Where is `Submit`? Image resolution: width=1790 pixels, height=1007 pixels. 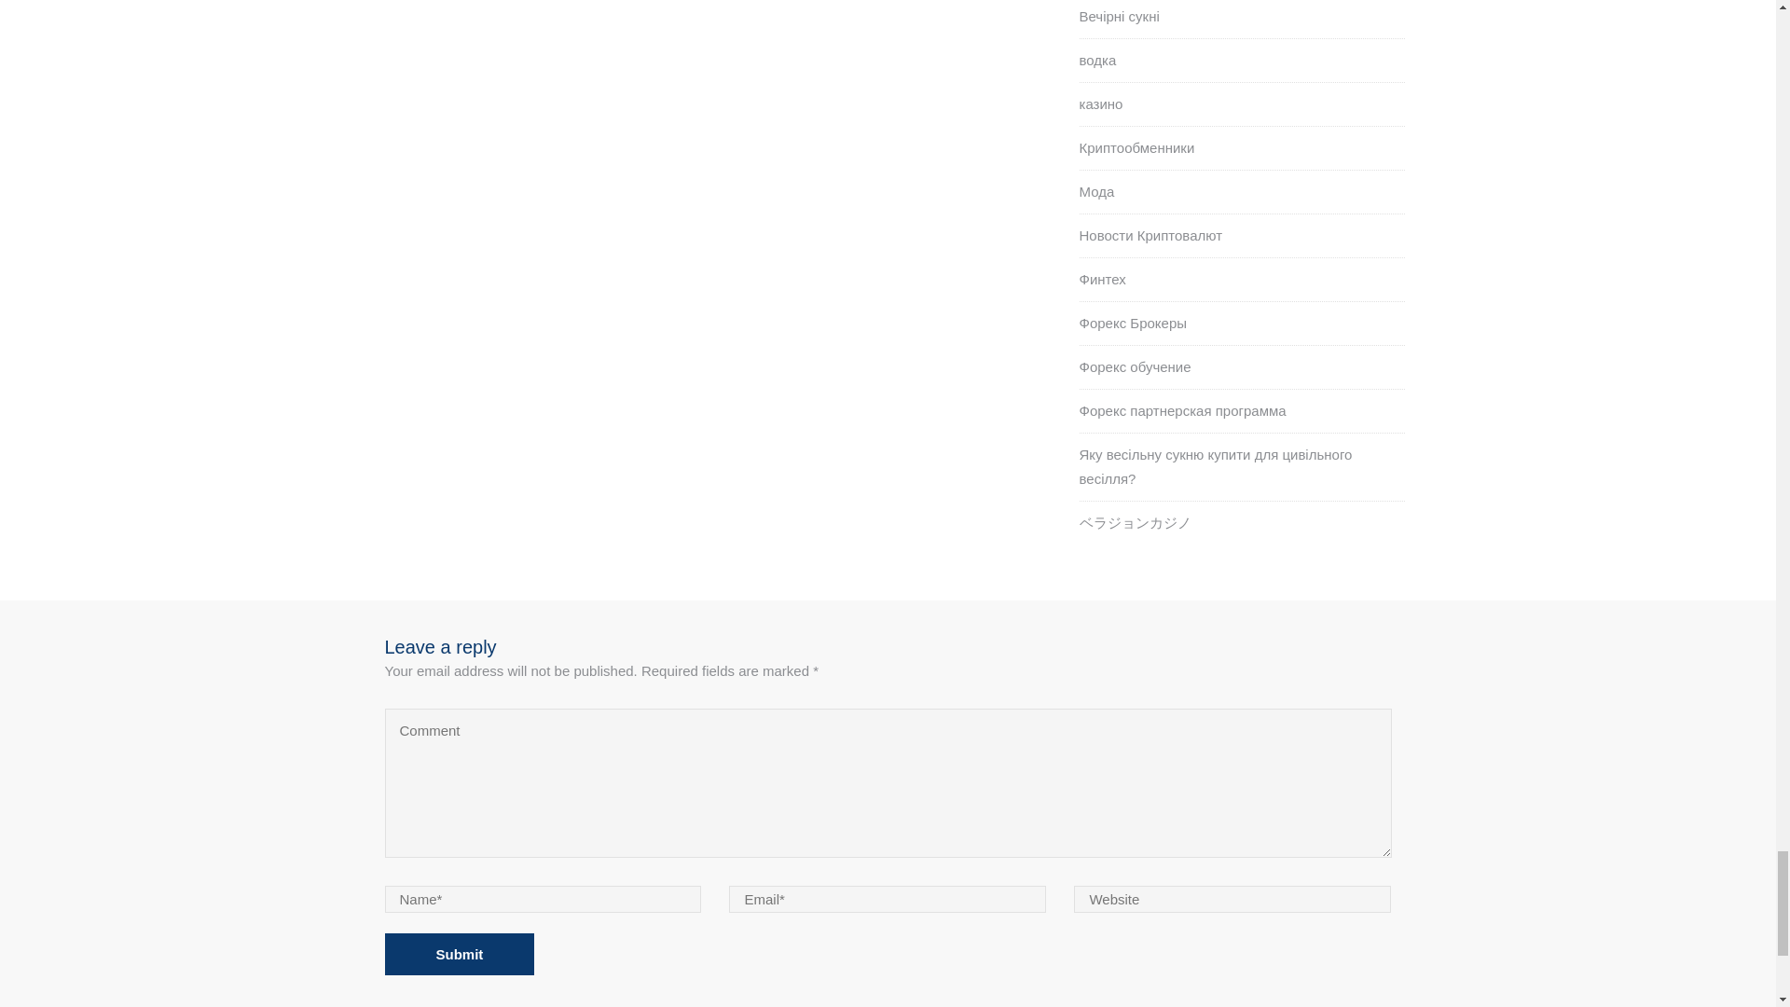
Submit is located at coordinates (459, 955).